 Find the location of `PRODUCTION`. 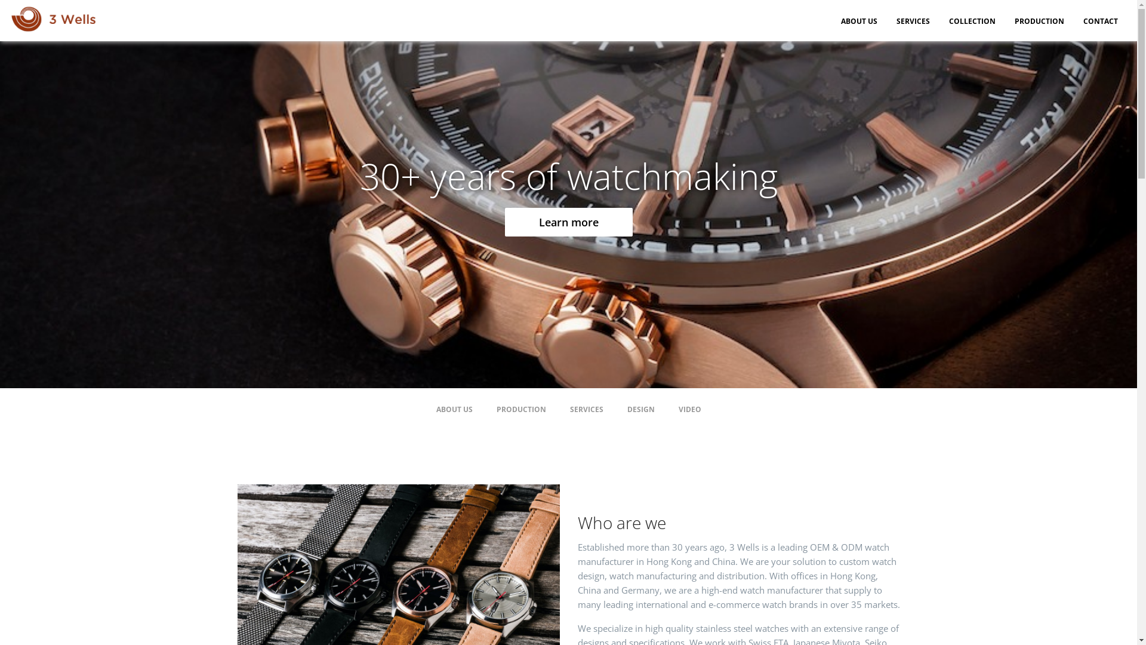

PRODUCTION is located at coordinates (1040, 20).